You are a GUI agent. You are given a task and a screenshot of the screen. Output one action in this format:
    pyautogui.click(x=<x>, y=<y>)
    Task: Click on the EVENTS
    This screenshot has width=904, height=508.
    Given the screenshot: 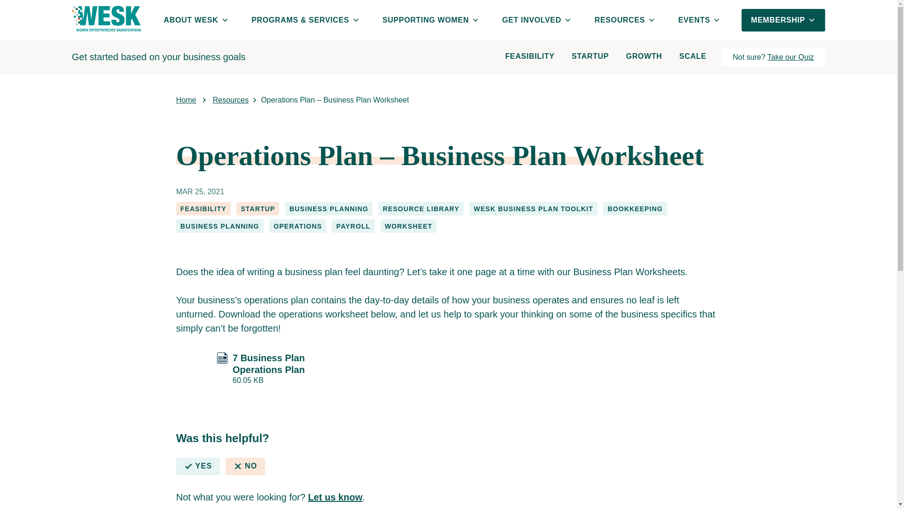 What is the action you would take?
    pyautogui.click(x=700, y=20)
    